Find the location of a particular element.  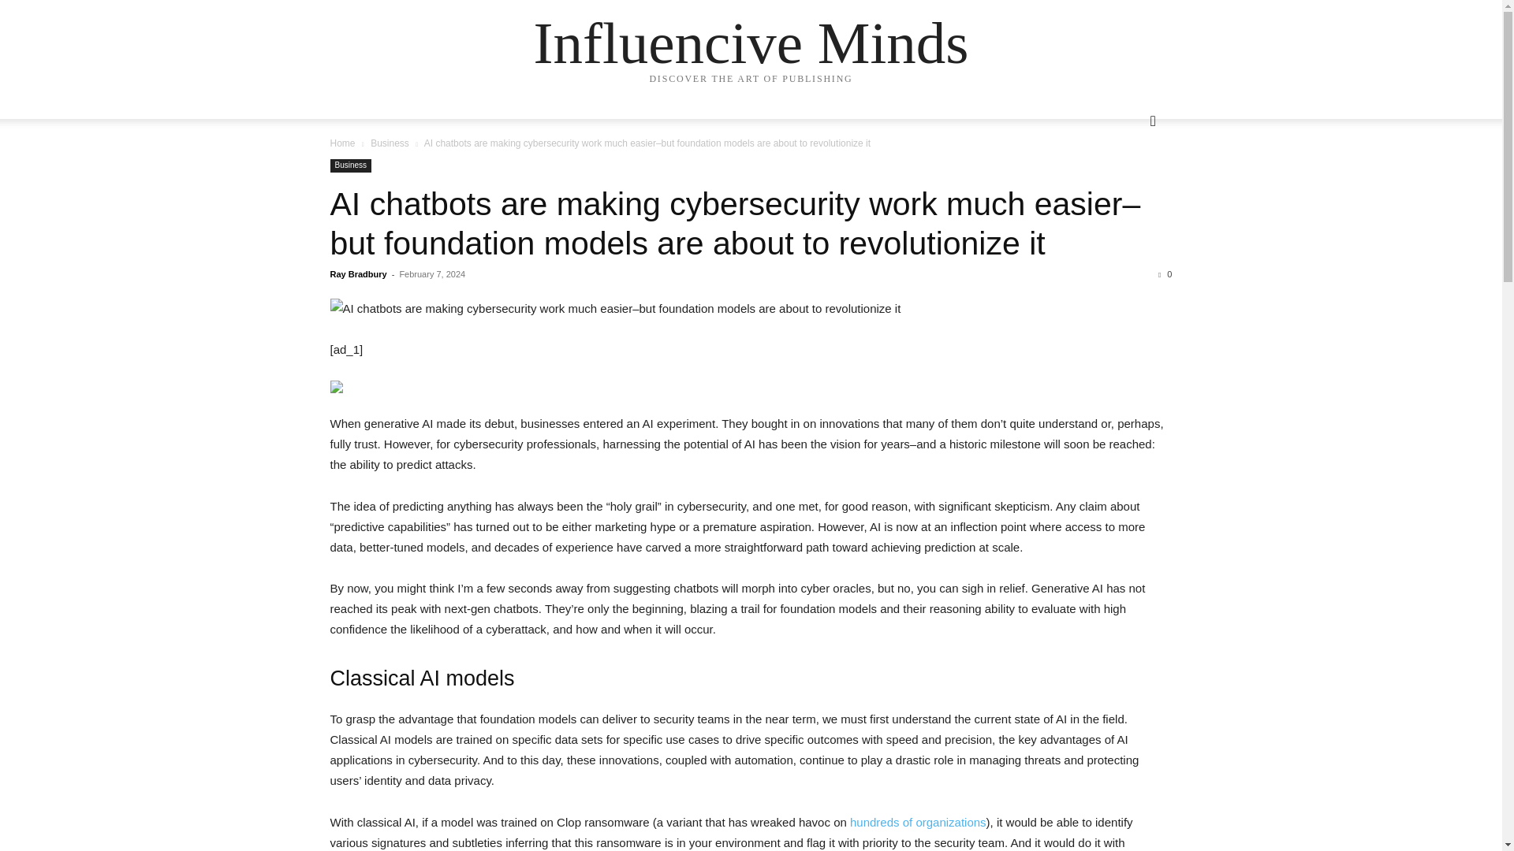

Ray Bradbury is located at coordinates (358, 274).